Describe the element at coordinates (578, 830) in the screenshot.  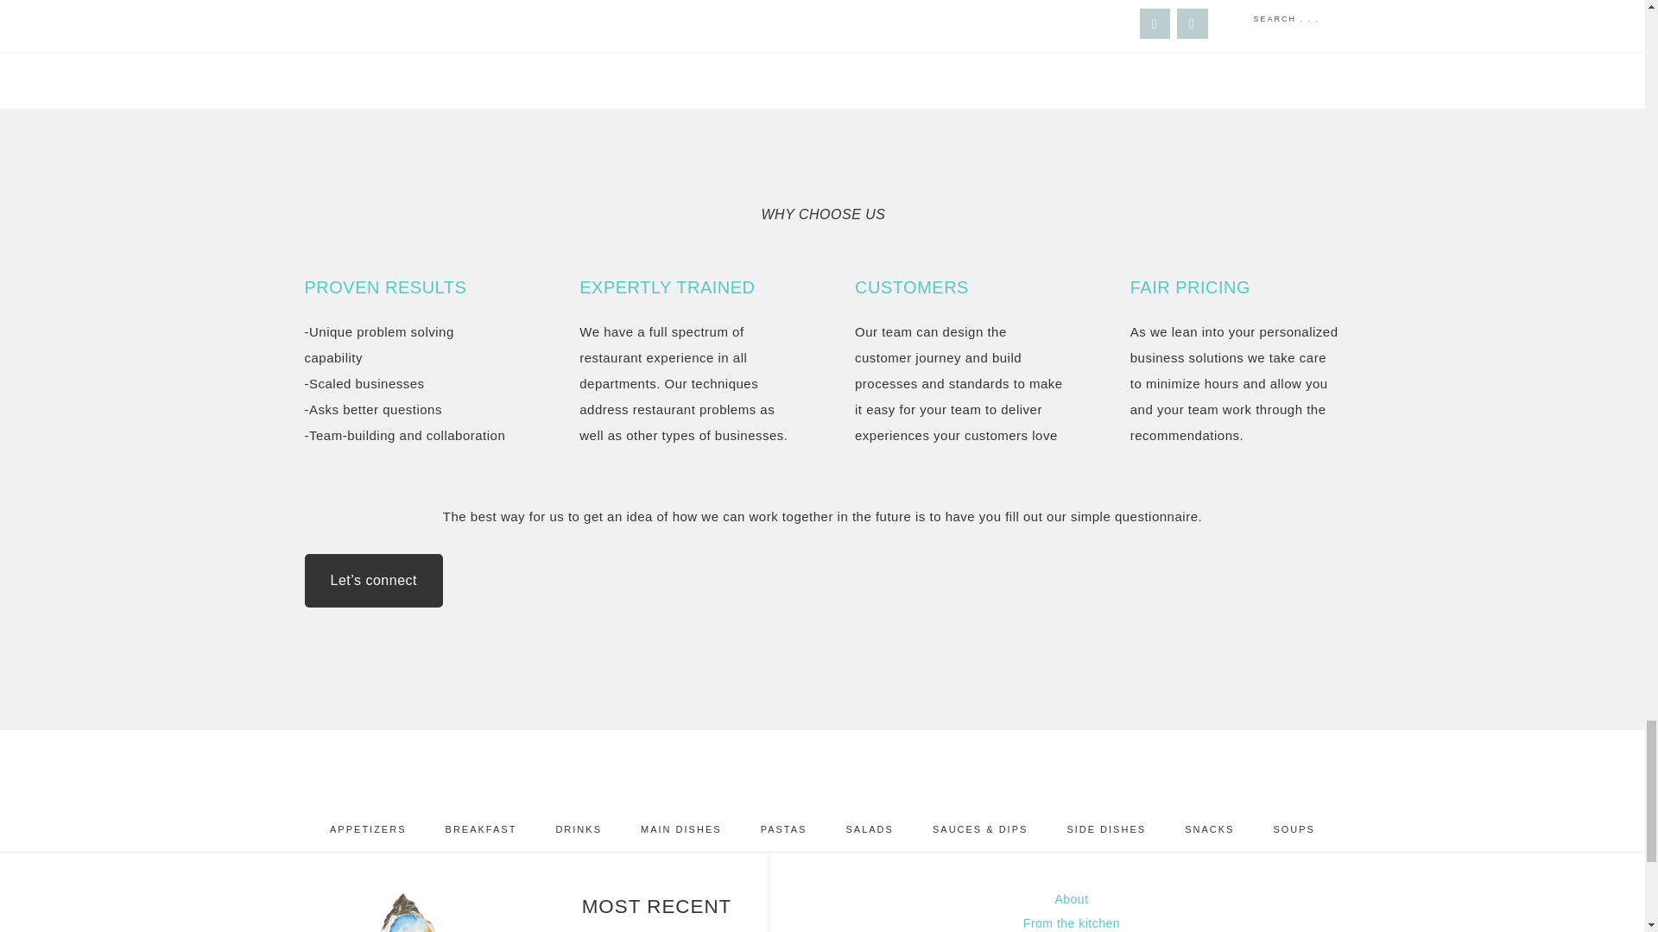
I see `DRINKS` at that location.